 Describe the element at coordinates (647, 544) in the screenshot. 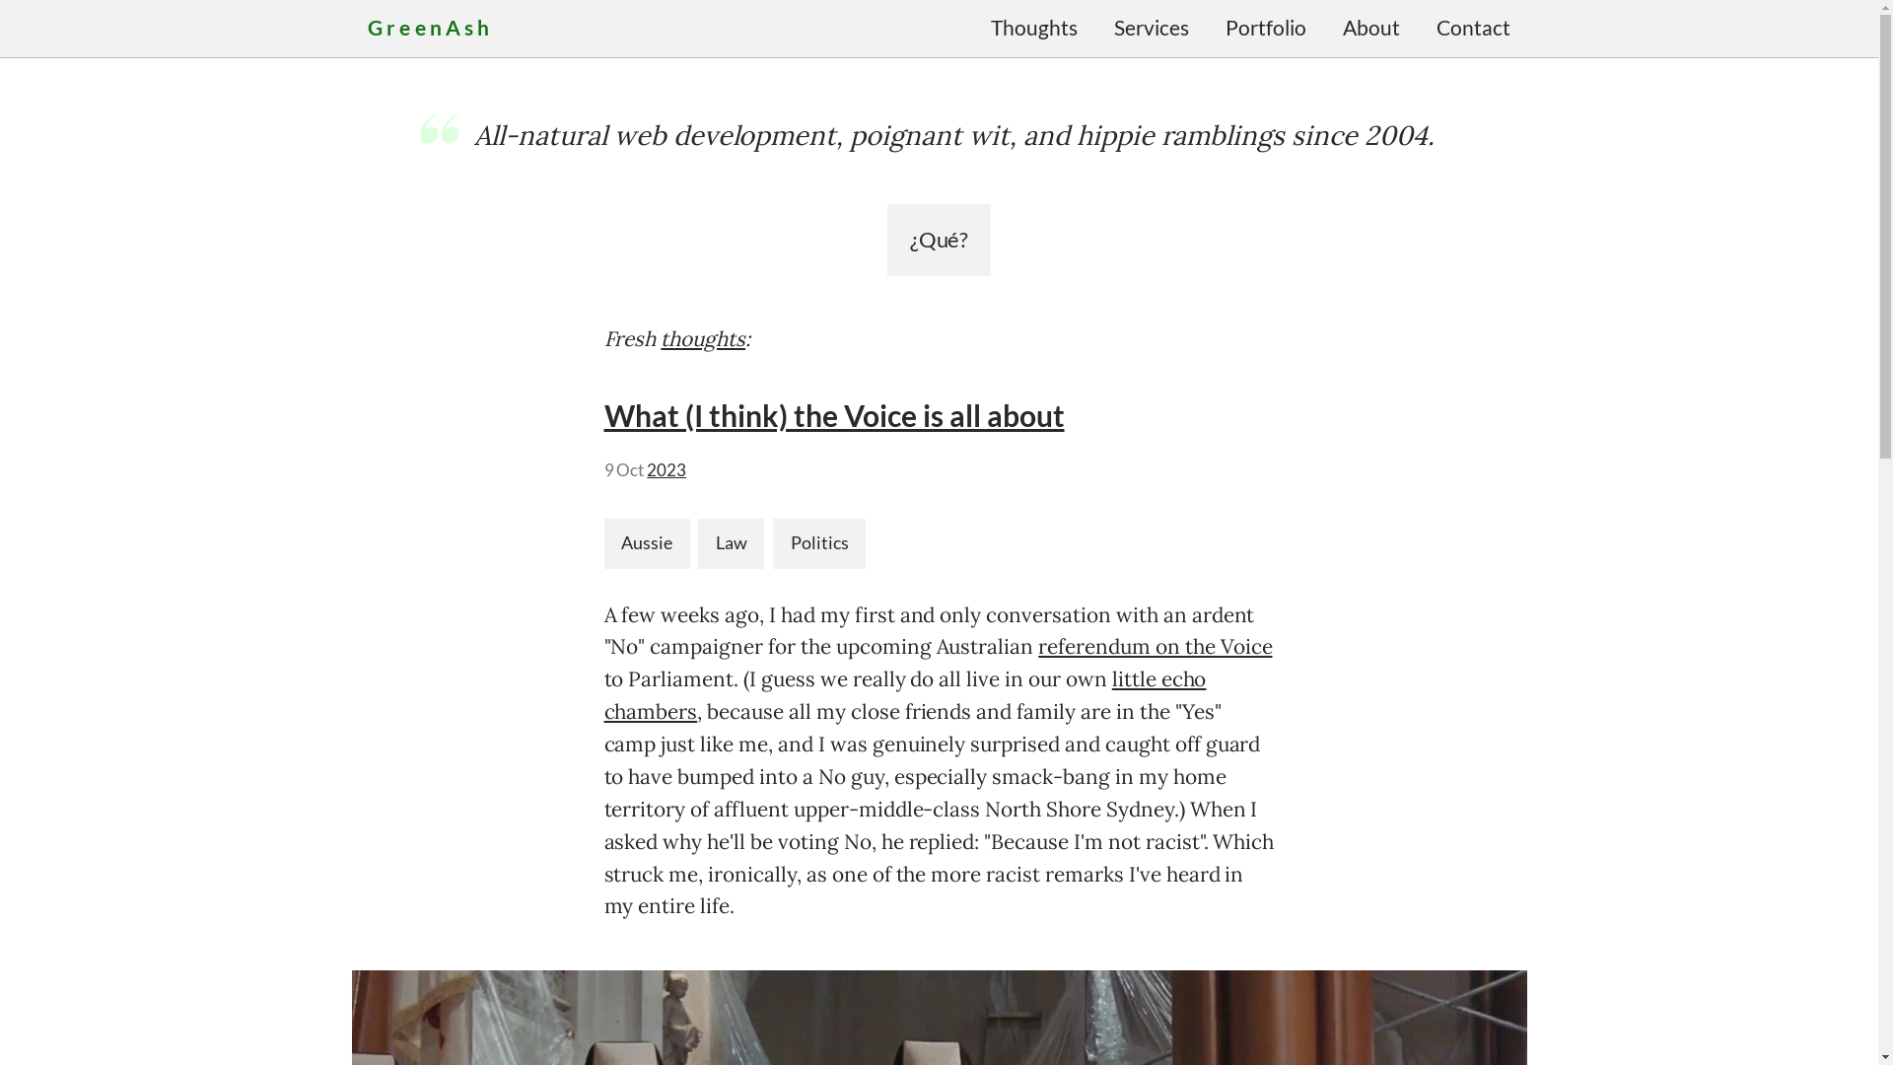

I see `Aussie` at that location.